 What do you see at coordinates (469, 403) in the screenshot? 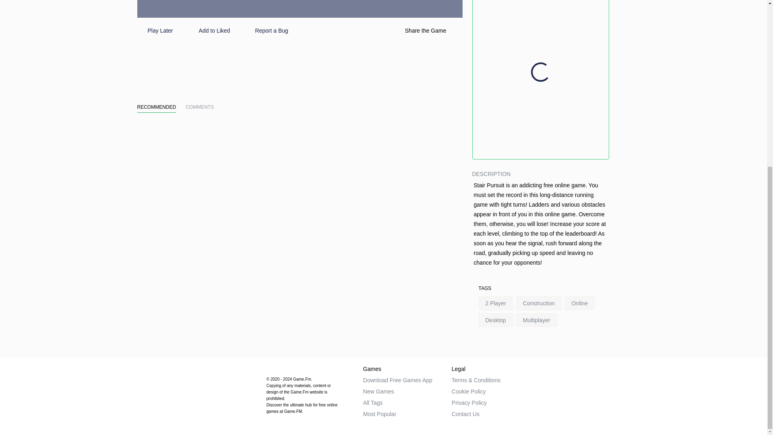
I see `Privacy Policy` at bounding box center [469, 403].